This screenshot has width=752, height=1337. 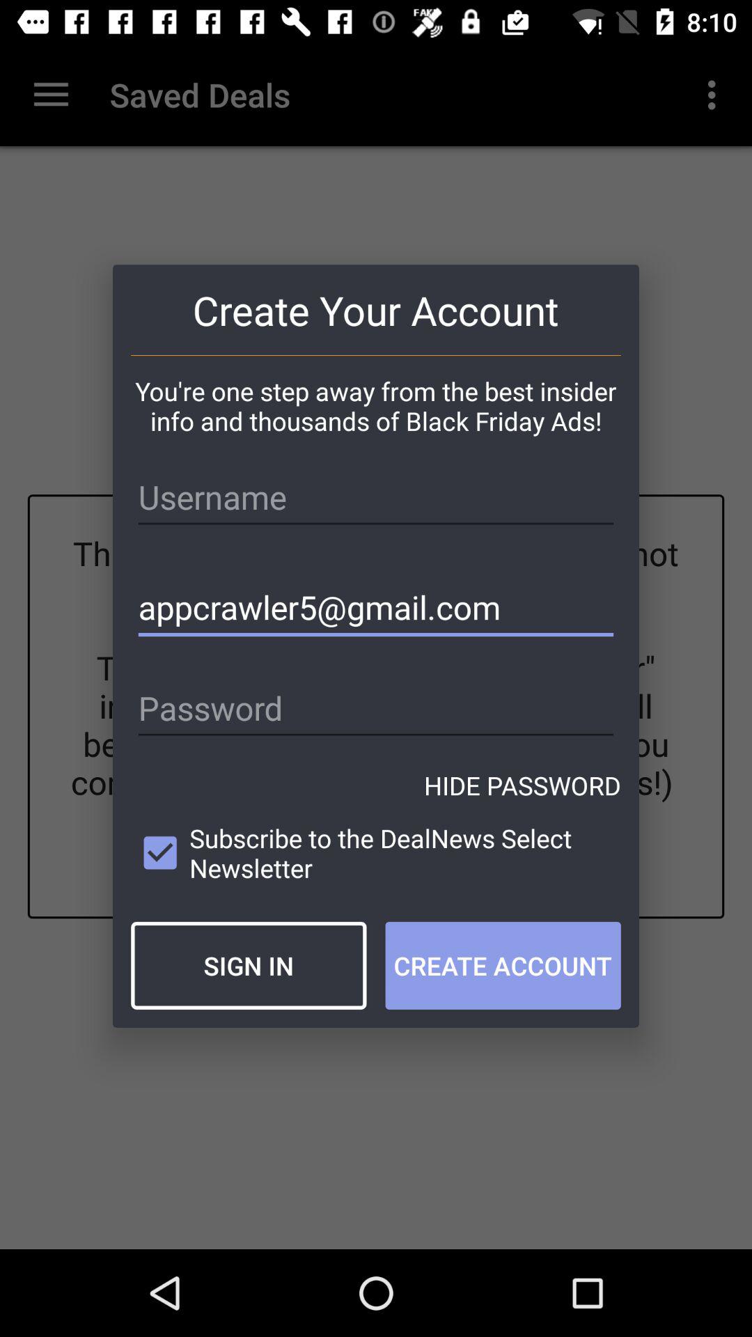 I want to click on open the item above the hide password icon, so click(x=376, y=709).